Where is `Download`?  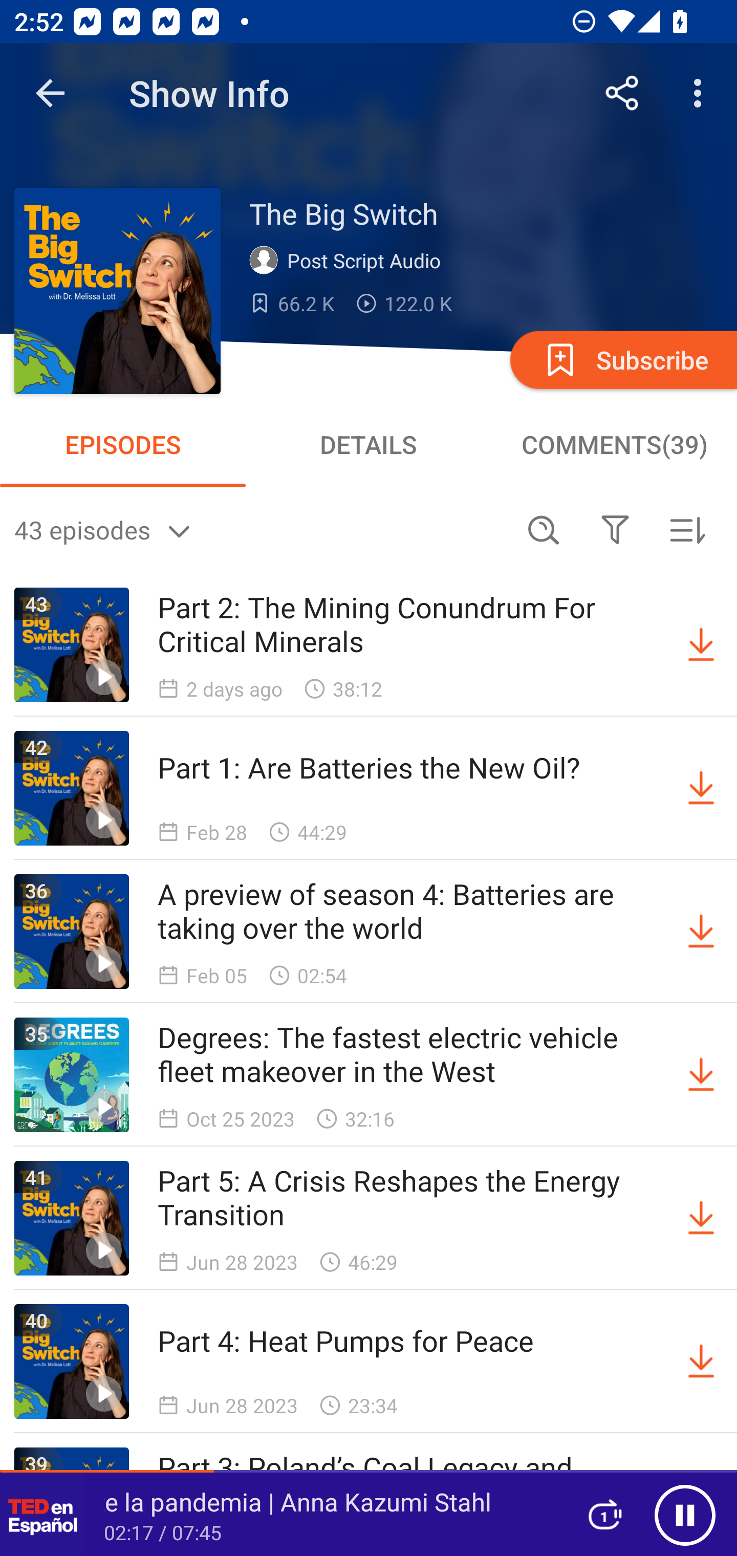
Download is located at coordinates (701, 1361).